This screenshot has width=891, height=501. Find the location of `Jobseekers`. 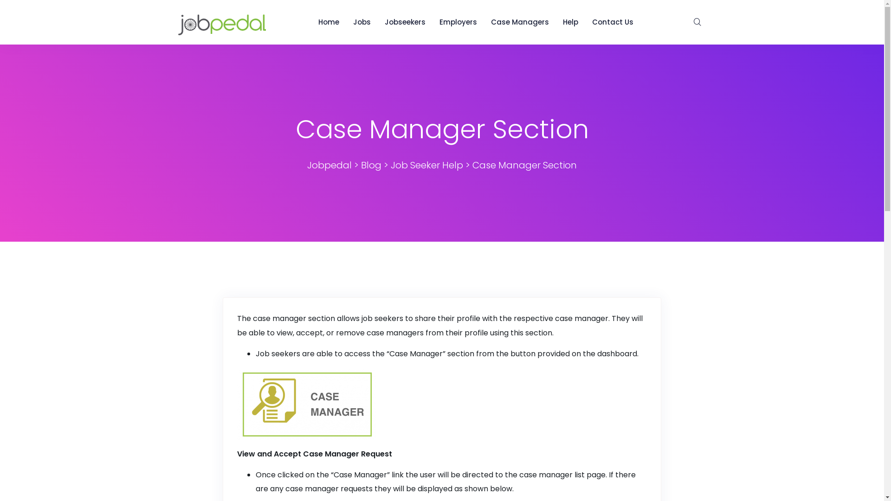

Jobseekers is located at coordinates (405, 22).